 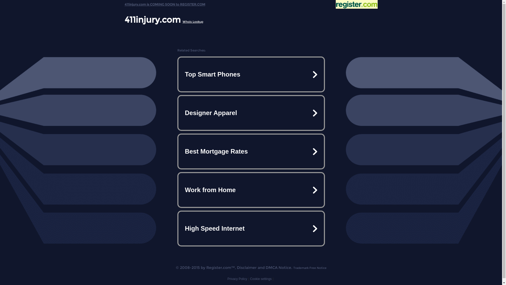 What do you see at coordinates (237, 279) in the screenshot?
I see `Privacy Policy` at bounding box center [237, 279].